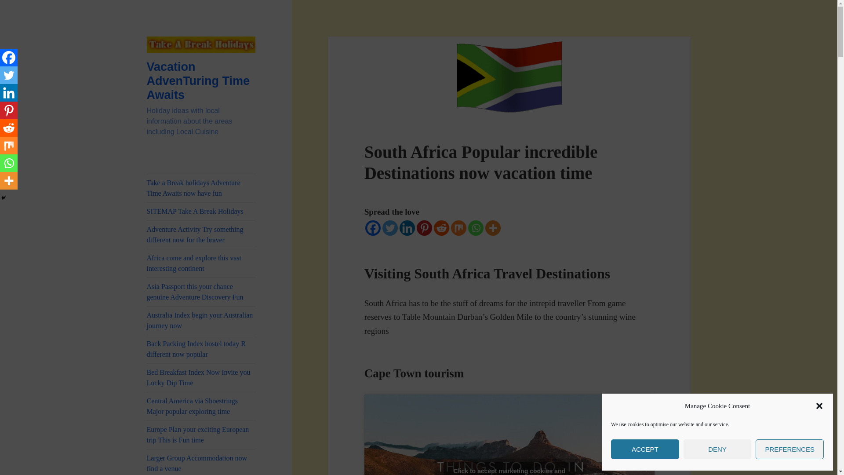 Image resolution: width=844 pixels, height=475 pixels. Describe the element at coordinates (789, 449) in the screenshot. I see `PREFERENCES` at that location.